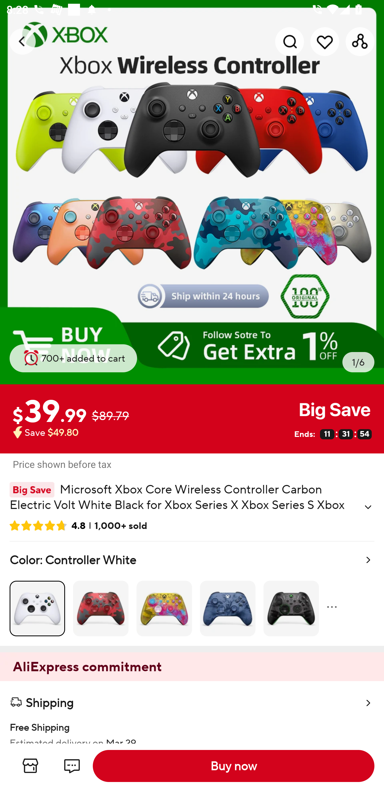 The width and height of the screenshot is (384, 790). Describe the element at coordinates (192, 728) in the screenshot. I see `Free Shipping  Estimated delivery on Mar 29 ` at that location.